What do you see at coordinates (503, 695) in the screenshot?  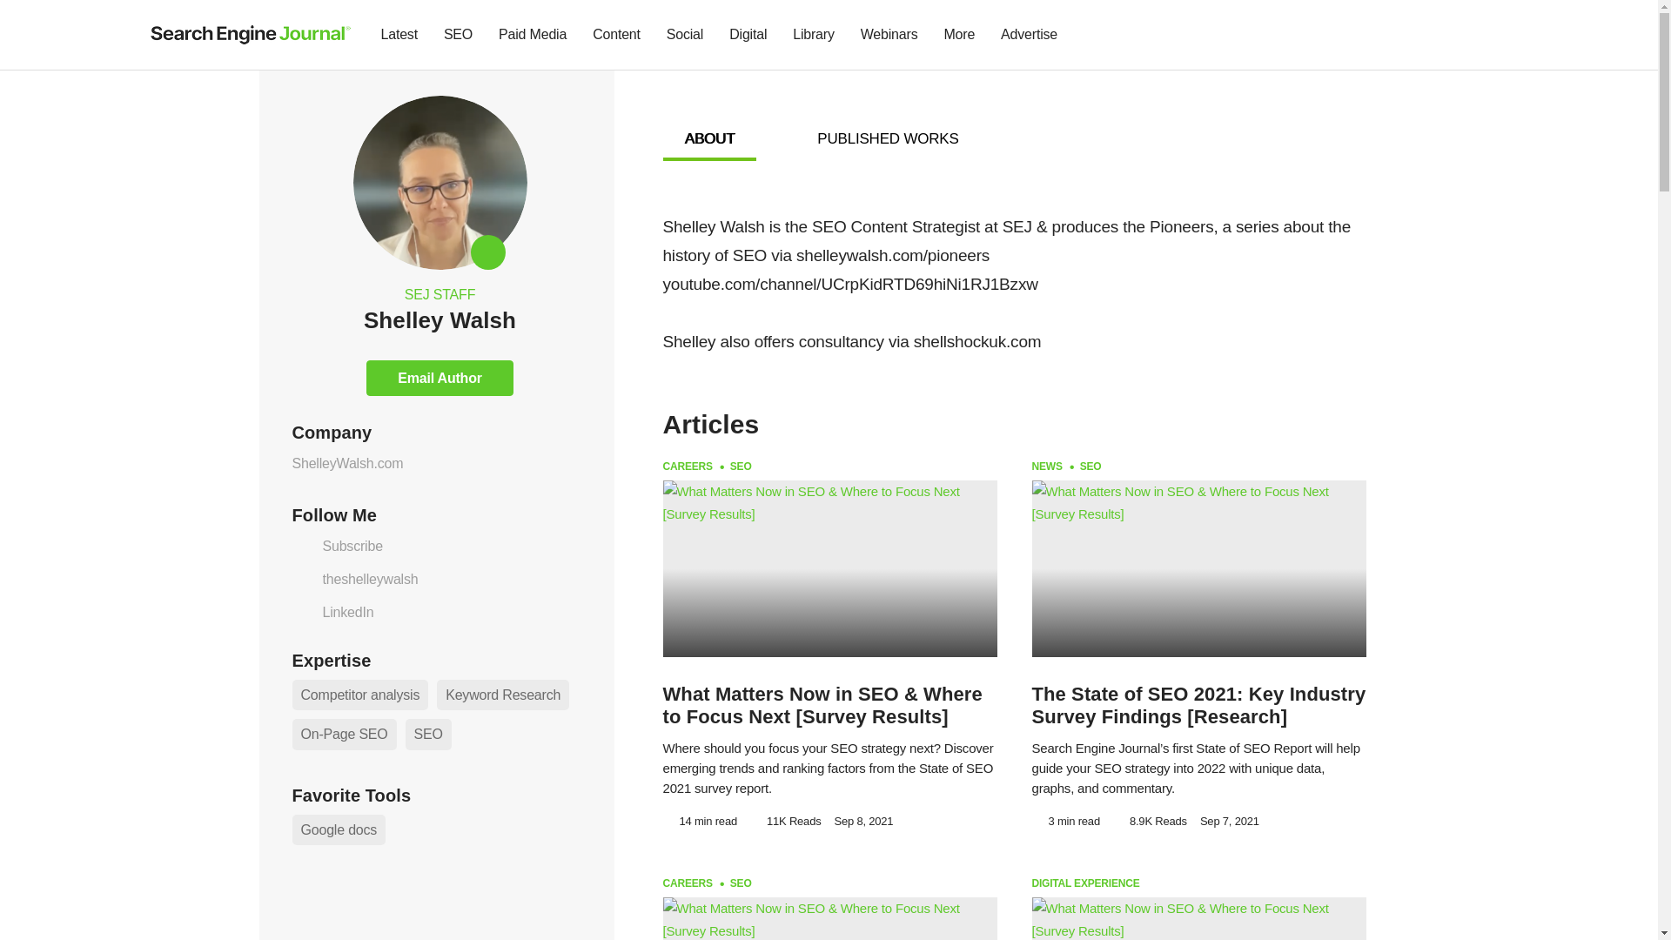 I see `Click to View` at bounding box center [503, 695].